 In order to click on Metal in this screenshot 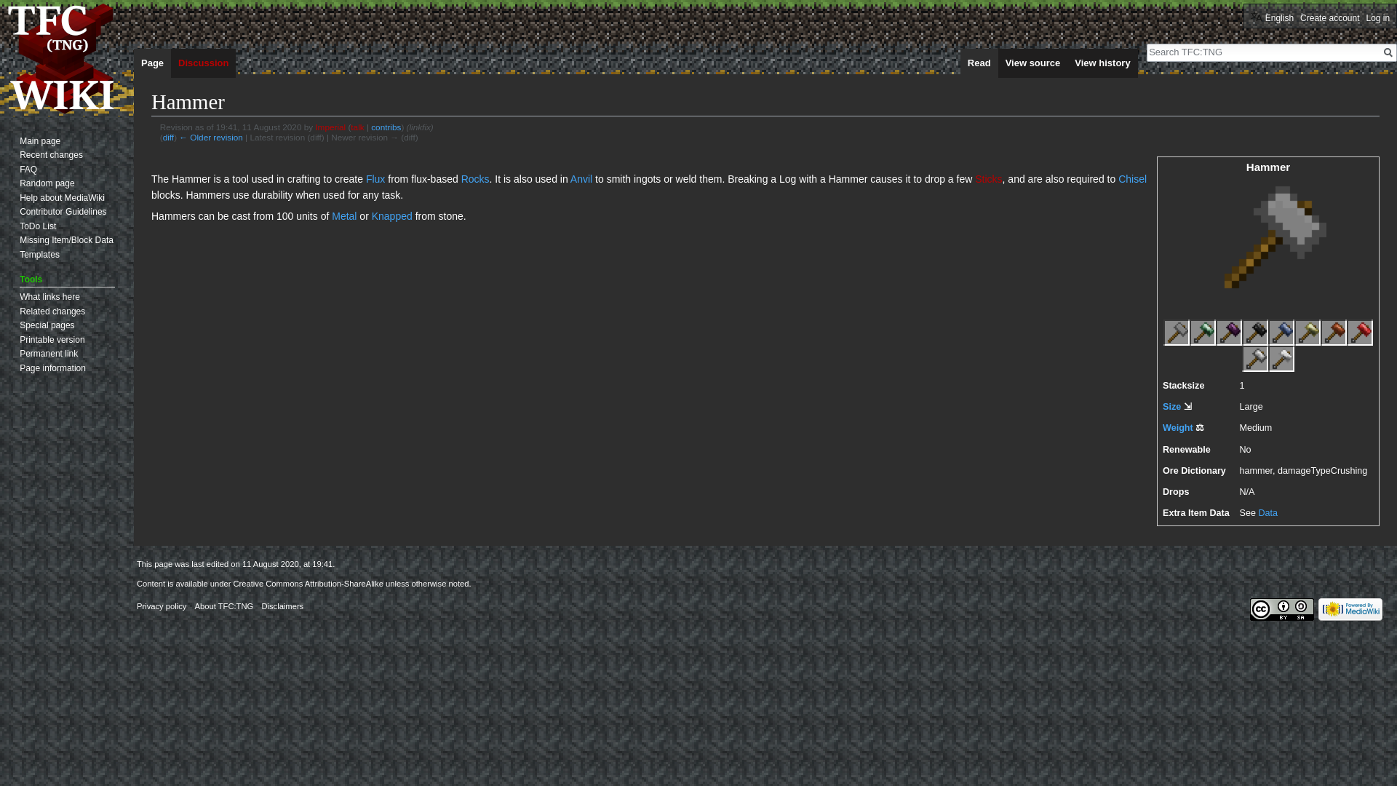, I will do `click(343, 215)`.